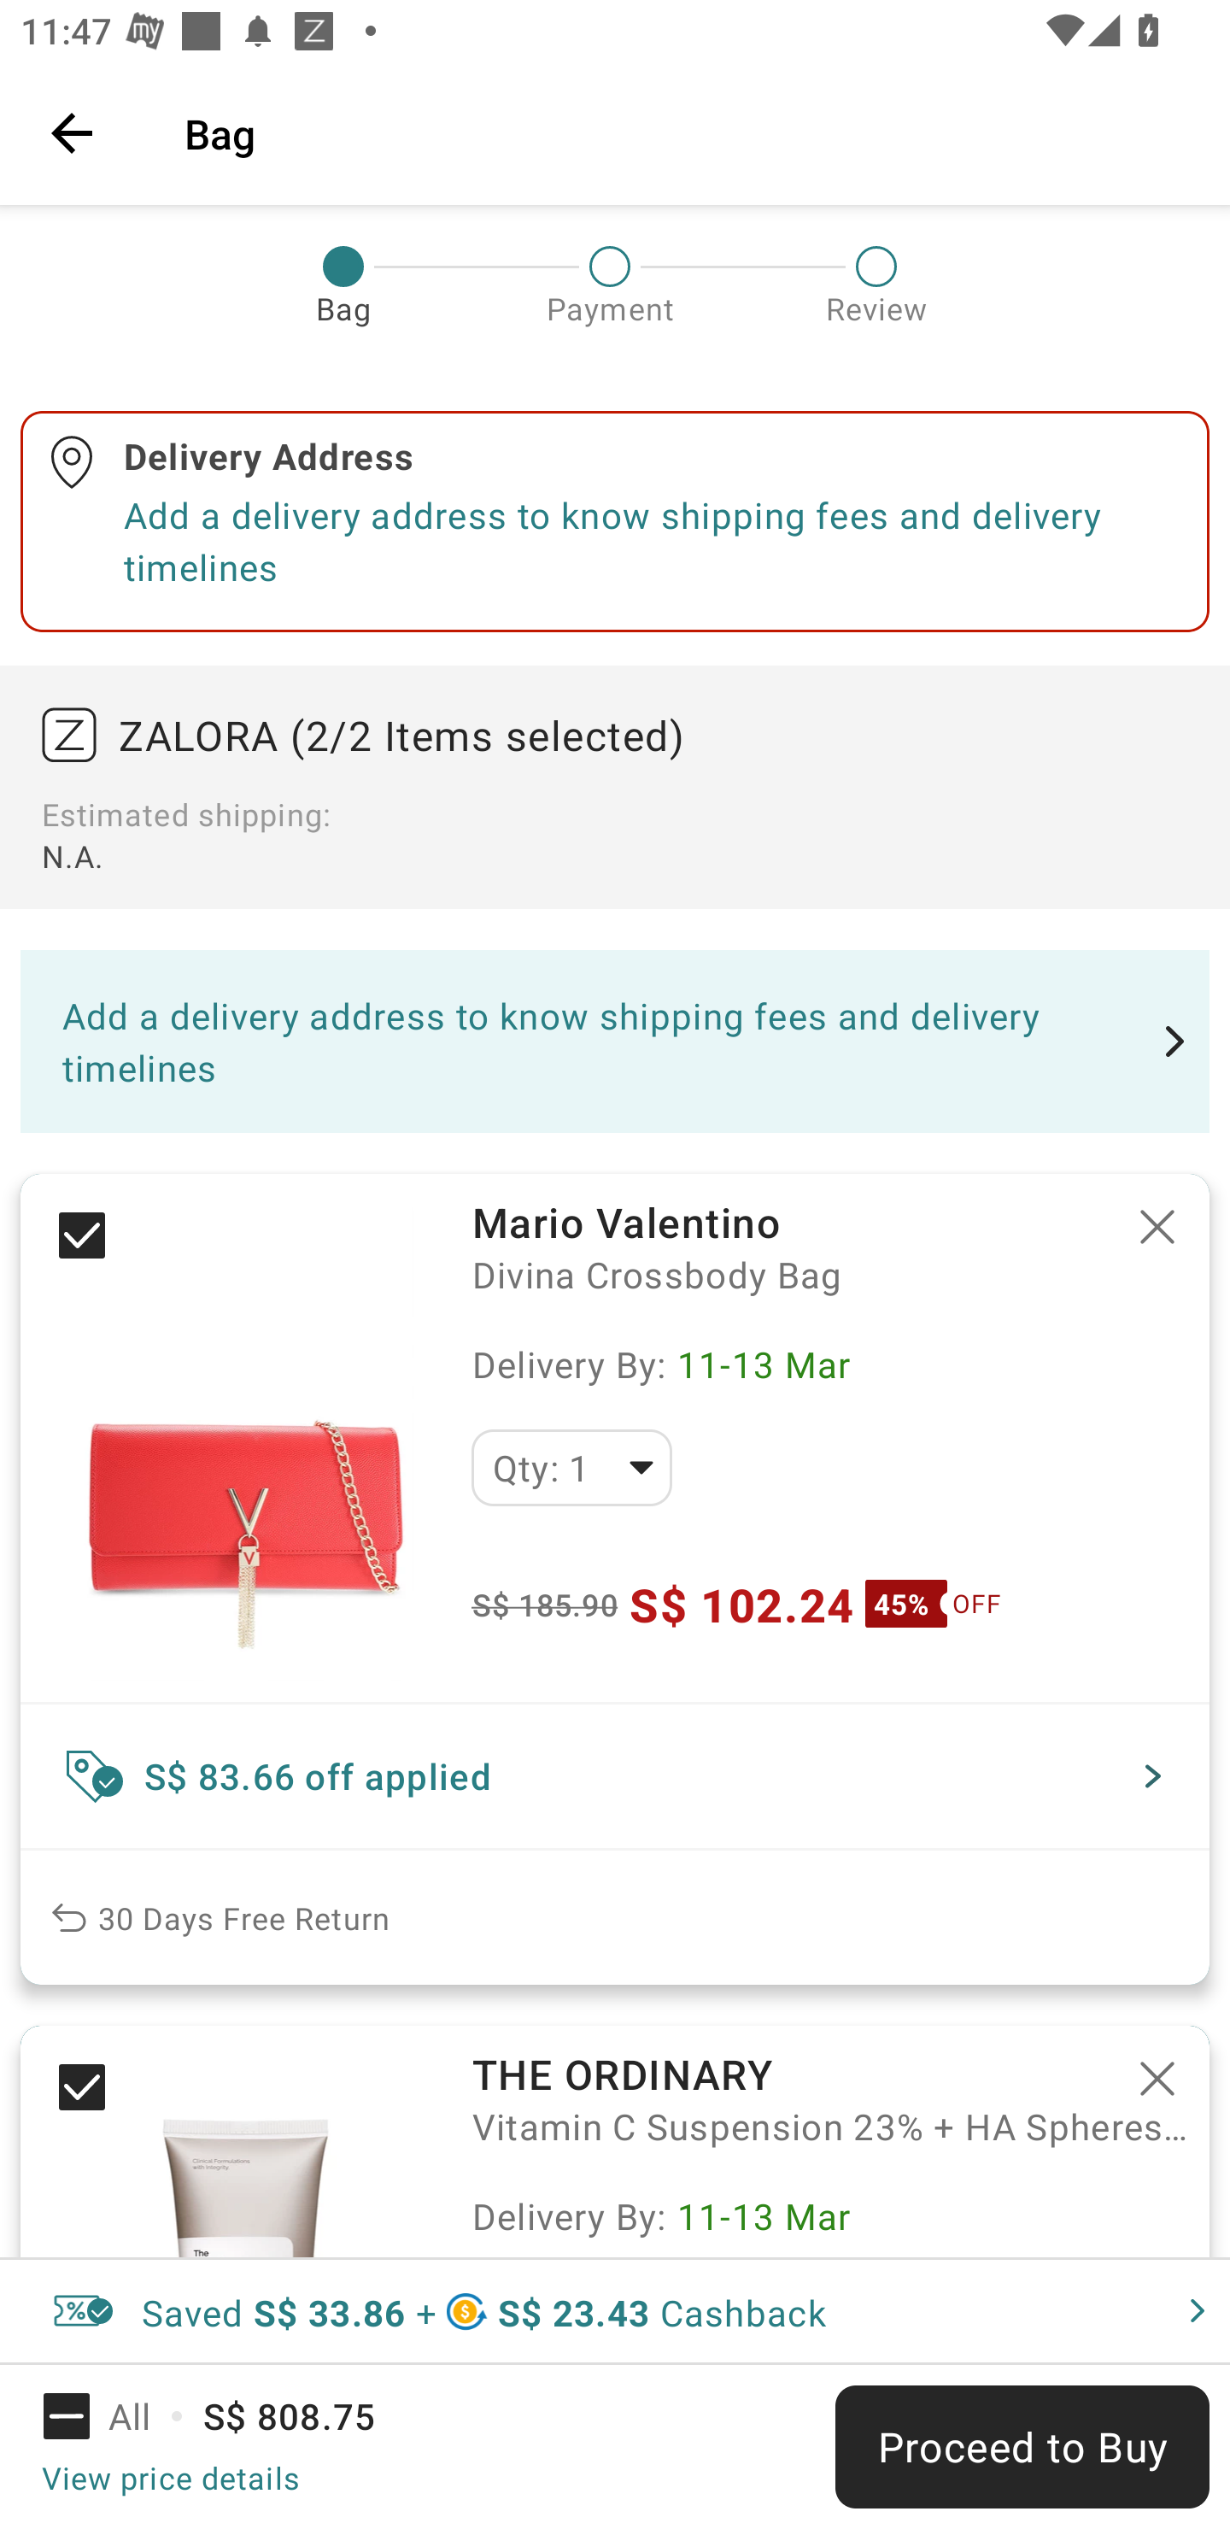 The width and height of the screenshot is (1230, 2529). Describe the element at coordinates (170, 2477) in the screenshot. I see `View price details` at that location.